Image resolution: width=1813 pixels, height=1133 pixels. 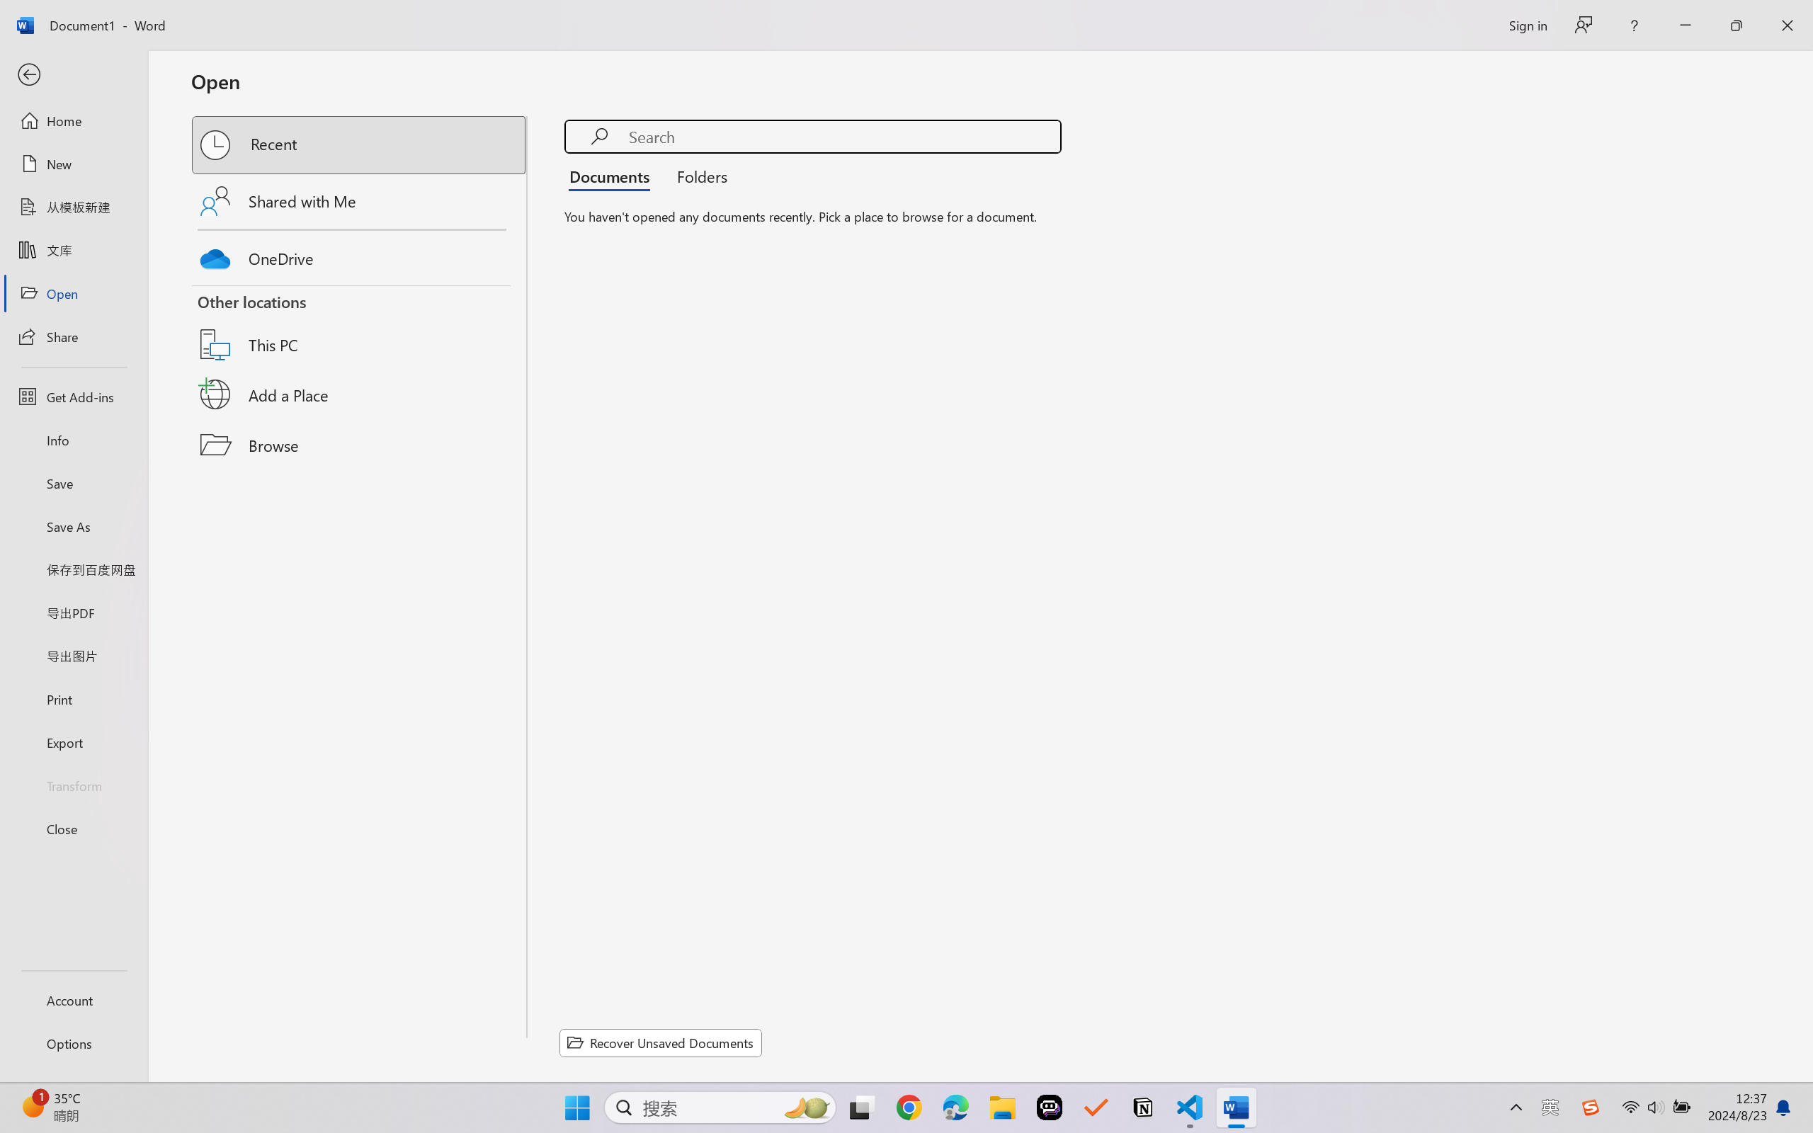 What do you see at coordinates (360, 394) in the screenshot?
I see `Add a Place` at bounding box center [360, 394].